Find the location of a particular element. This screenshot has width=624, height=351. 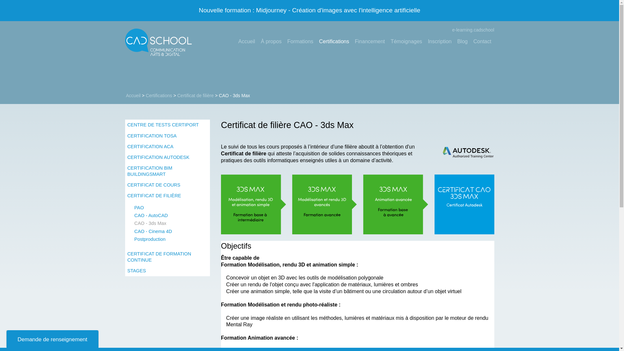

Accueil is located at coordinates (246, 42).